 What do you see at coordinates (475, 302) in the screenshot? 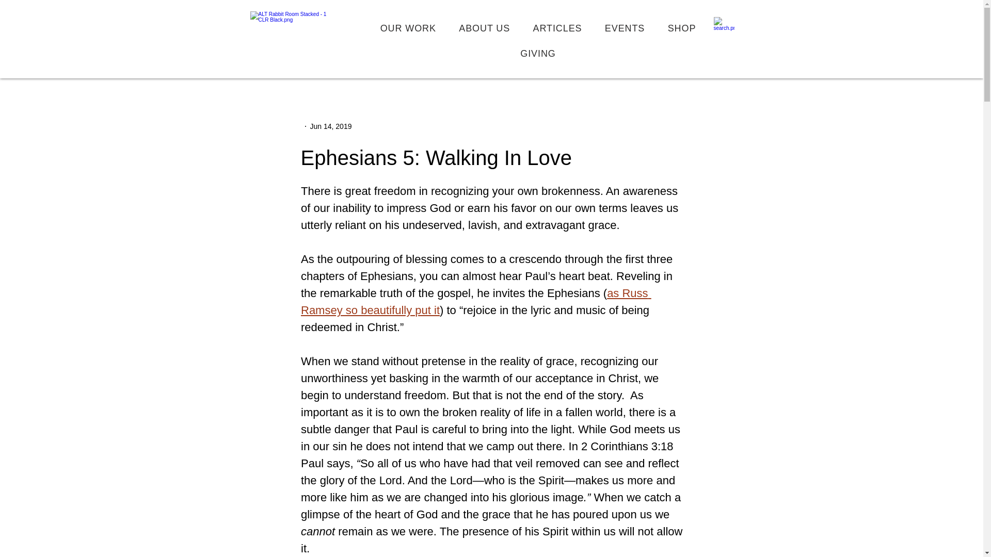
I see `as Russ Ramsey so beautifully put it` at bounding box center [475, 302].